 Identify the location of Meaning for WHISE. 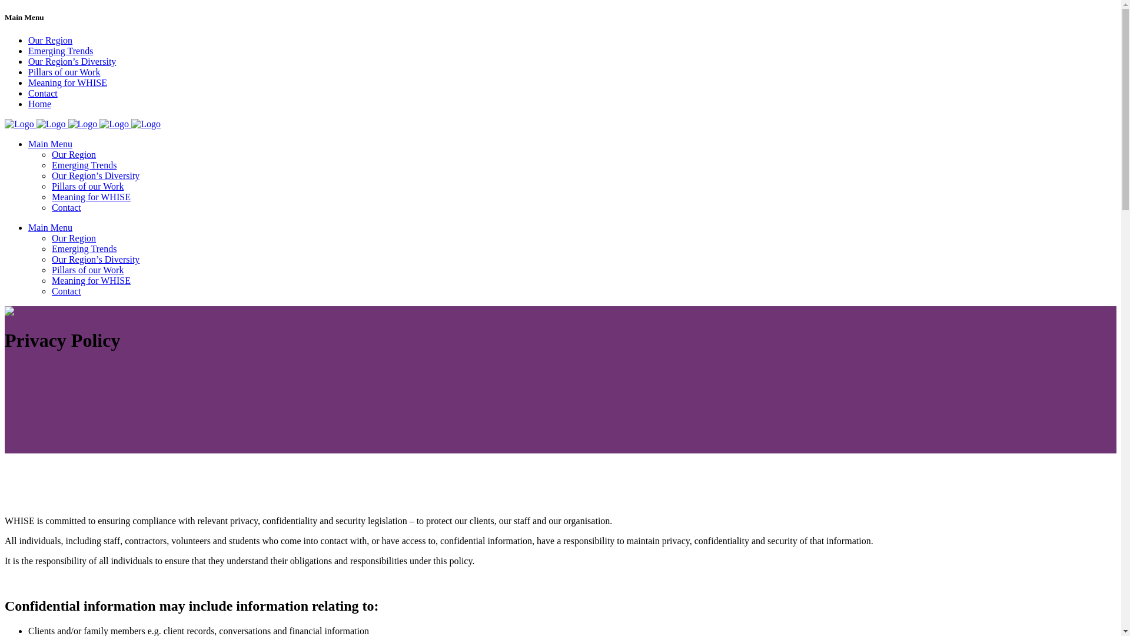
(91, 197).